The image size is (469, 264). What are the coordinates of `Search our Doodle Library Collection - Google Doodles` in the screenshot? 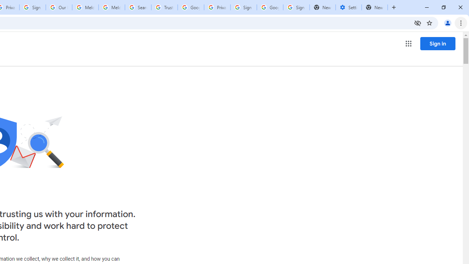 It's located at (138, 7).